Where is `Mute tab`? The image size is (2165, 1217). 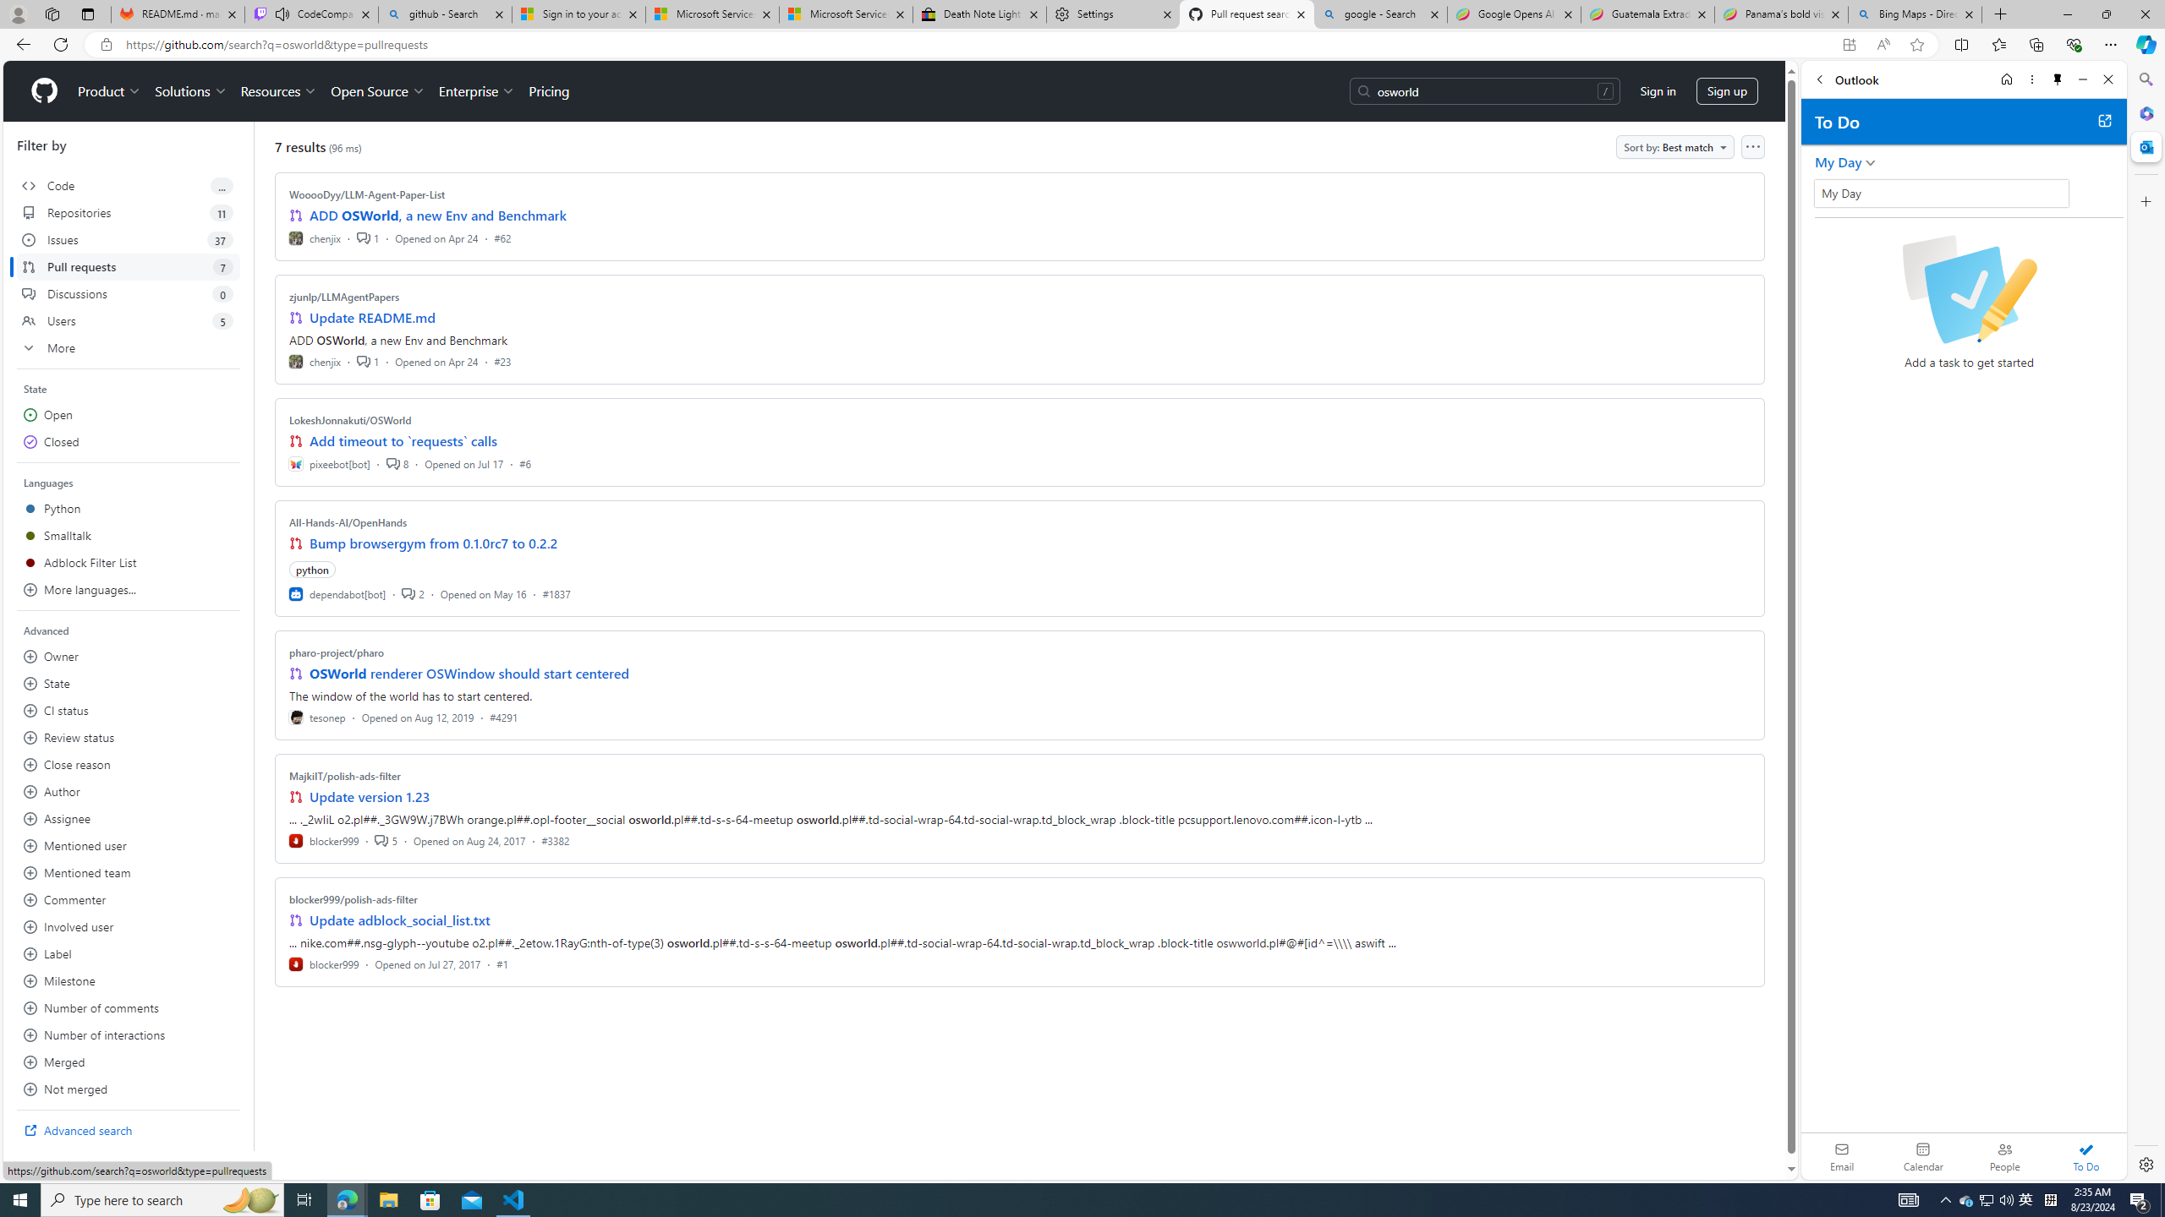 Mute tab is located at coordinates (282, 14).